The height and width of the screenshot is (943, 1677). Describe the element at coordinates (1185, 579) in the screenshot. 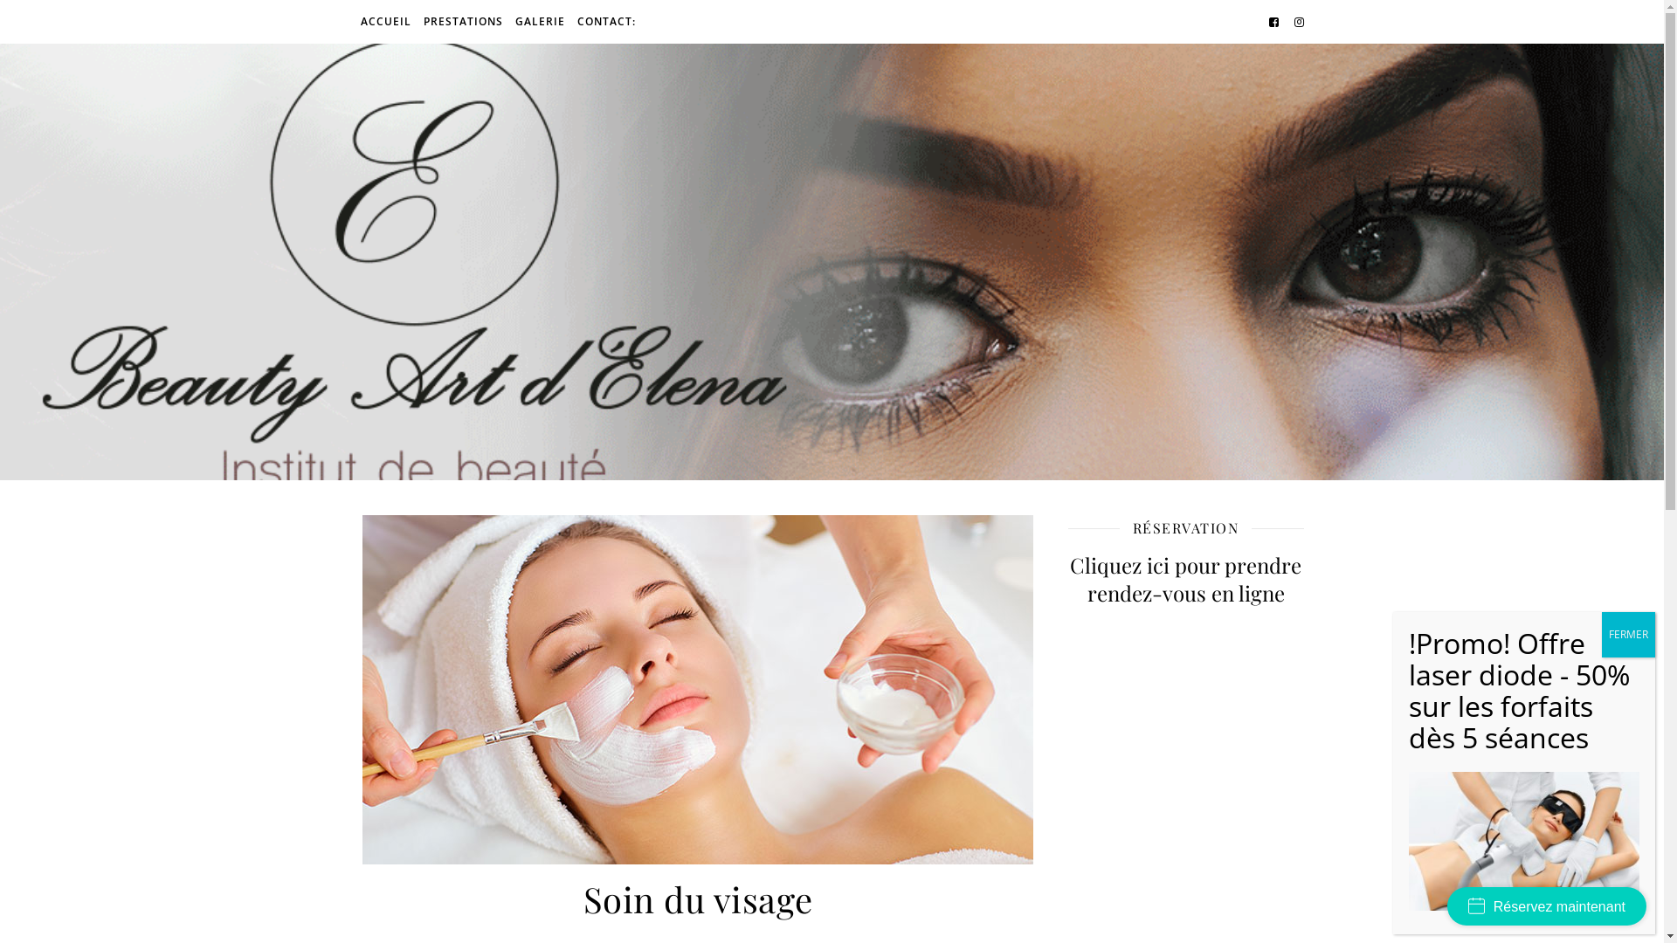

I see `Cliquez ici pour prendre rendez-vous en ligne` at that location.